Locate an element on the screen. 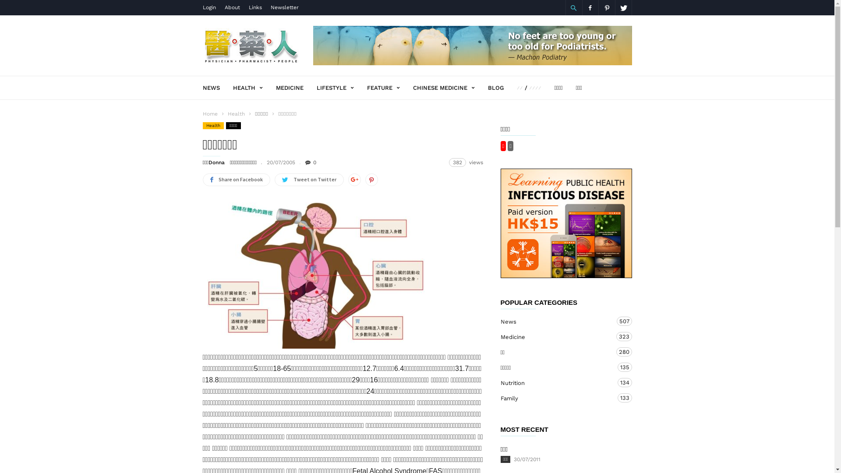  Health is located at coordinates (213, 126).